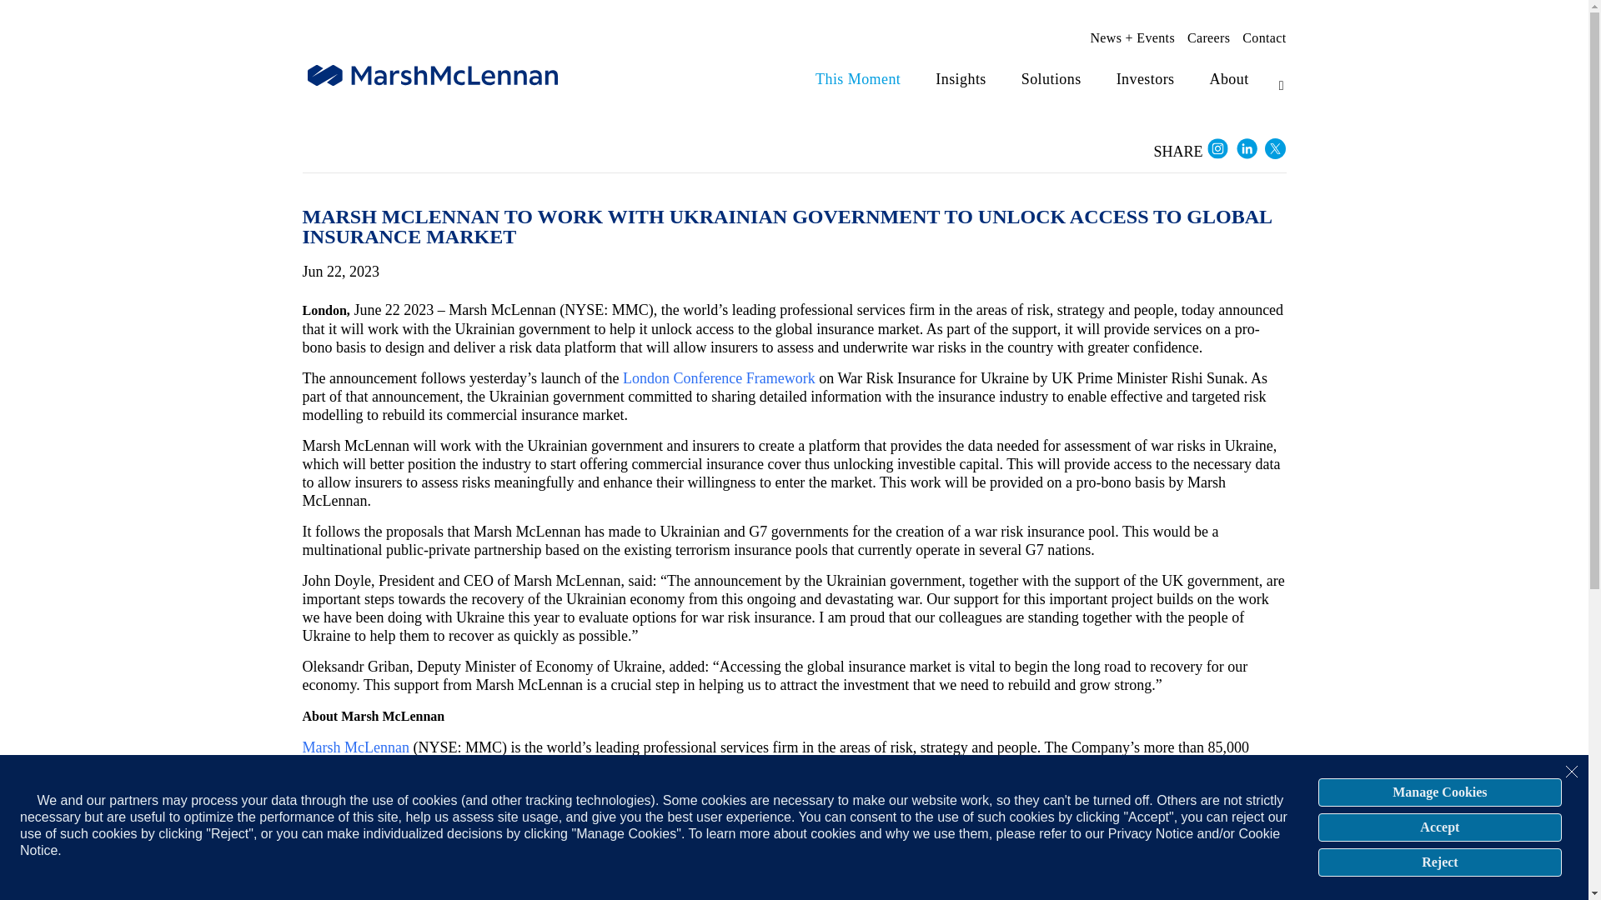 The width and height of the screenshot is (1601, 900). Describe the element at coordinates (1439, 792) in the screenshot. I see `Manage Cookies` at that location.